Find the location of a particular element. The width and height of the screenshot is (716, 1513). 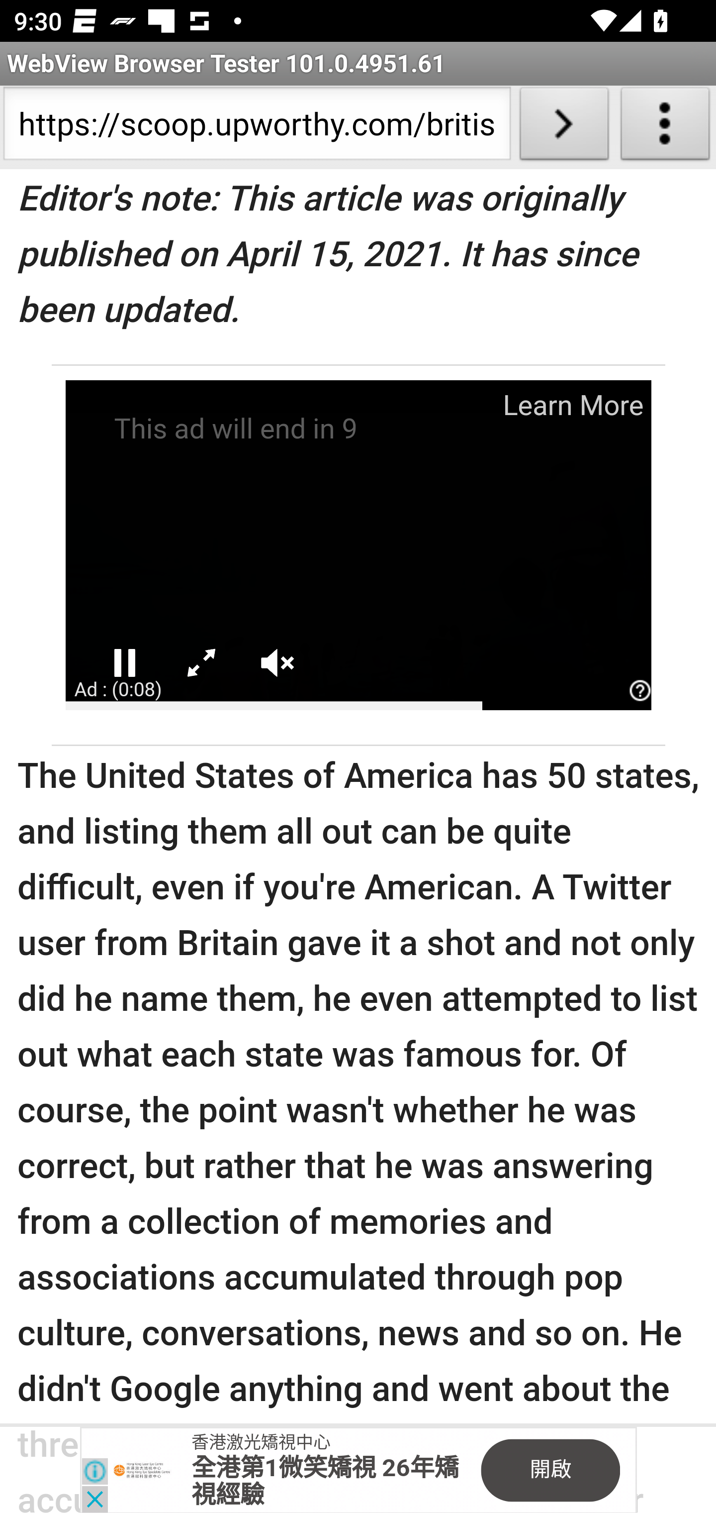

開啟 is located at coordinates (550, 1472).